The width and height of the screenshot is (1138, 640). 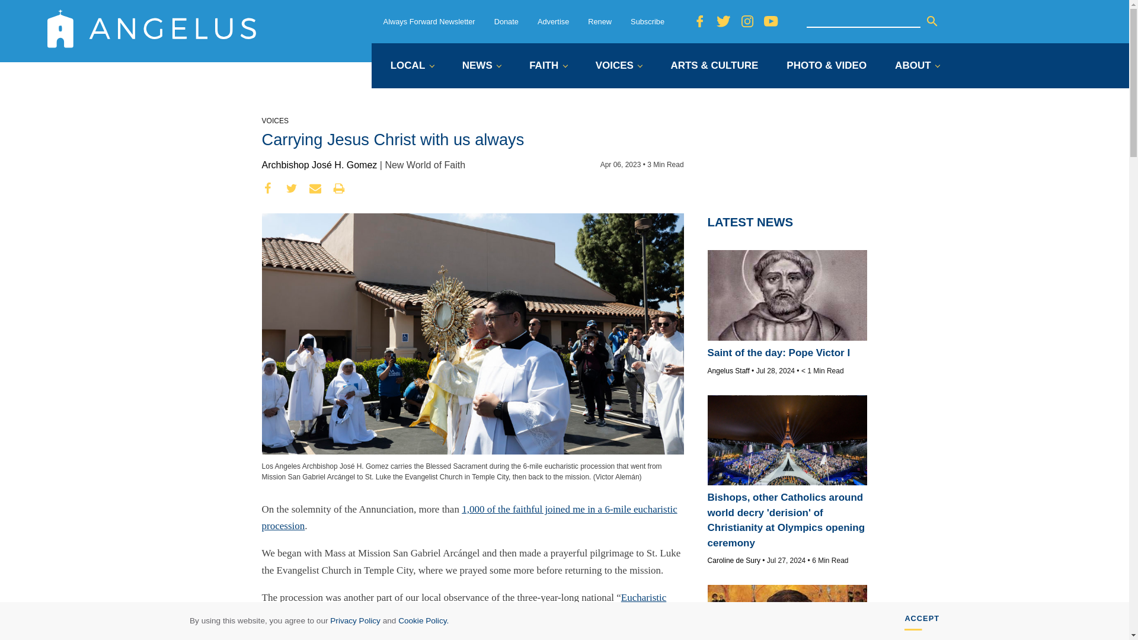 What do you see at coordinates (553, 21) in the screenshot?
I see `Advertise` at bounding box center [553, 21].